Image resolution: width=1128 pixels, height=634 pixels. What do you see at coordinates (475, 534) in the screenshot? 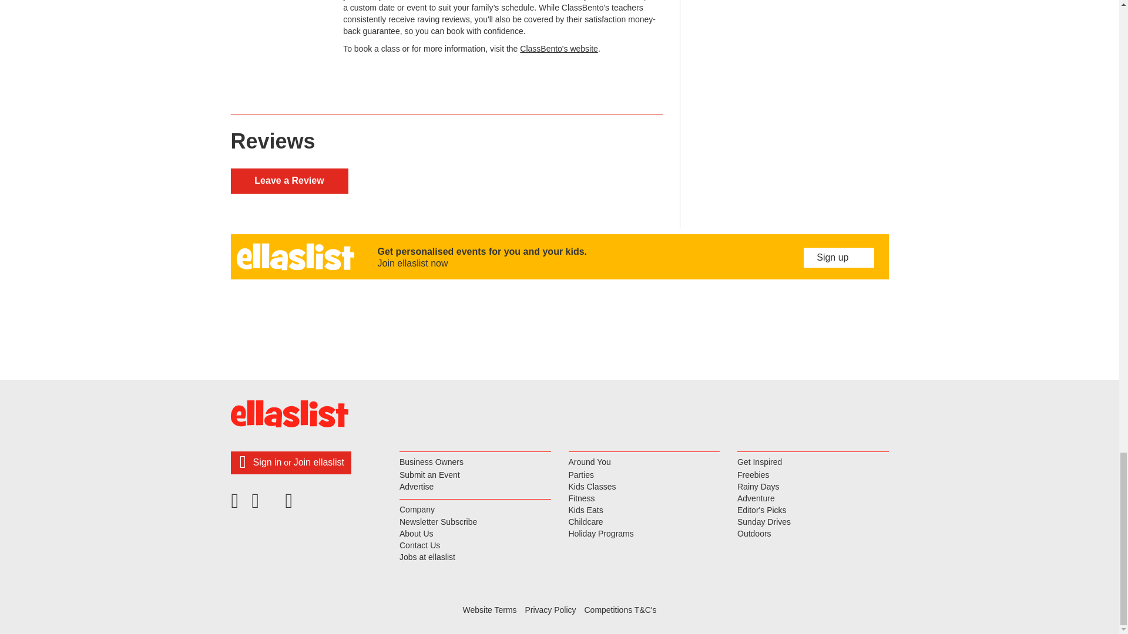
I see `About Us` at bounding box center [475, 534].